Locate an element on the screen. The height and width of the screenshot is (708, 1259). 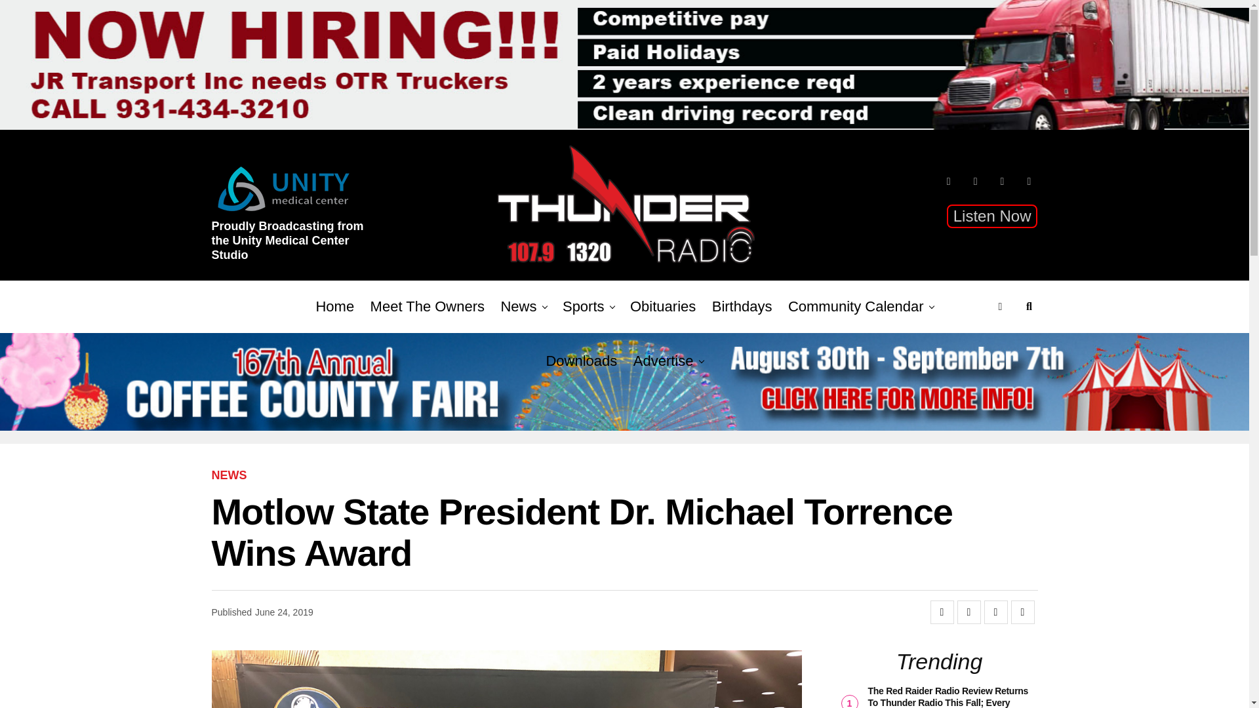
Proudly Broadcasting from the Unity Medical Center Studio is located at coordinates (293, 246).